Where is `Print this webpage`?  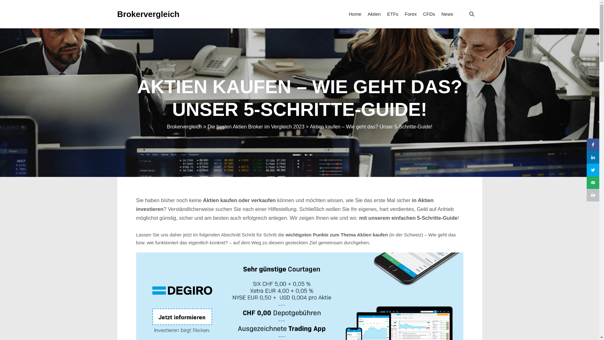 Print this webpage is located at coordinates (593, 195).